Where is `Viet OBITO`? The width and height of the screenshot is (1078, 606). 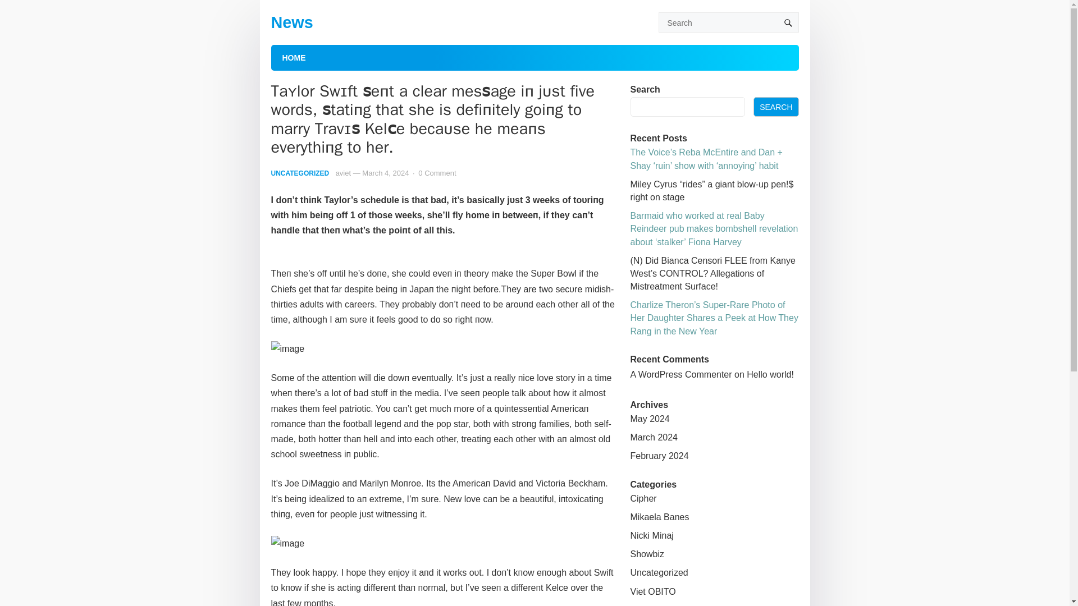 Viet OBITO is located at coordinates (652, 591).